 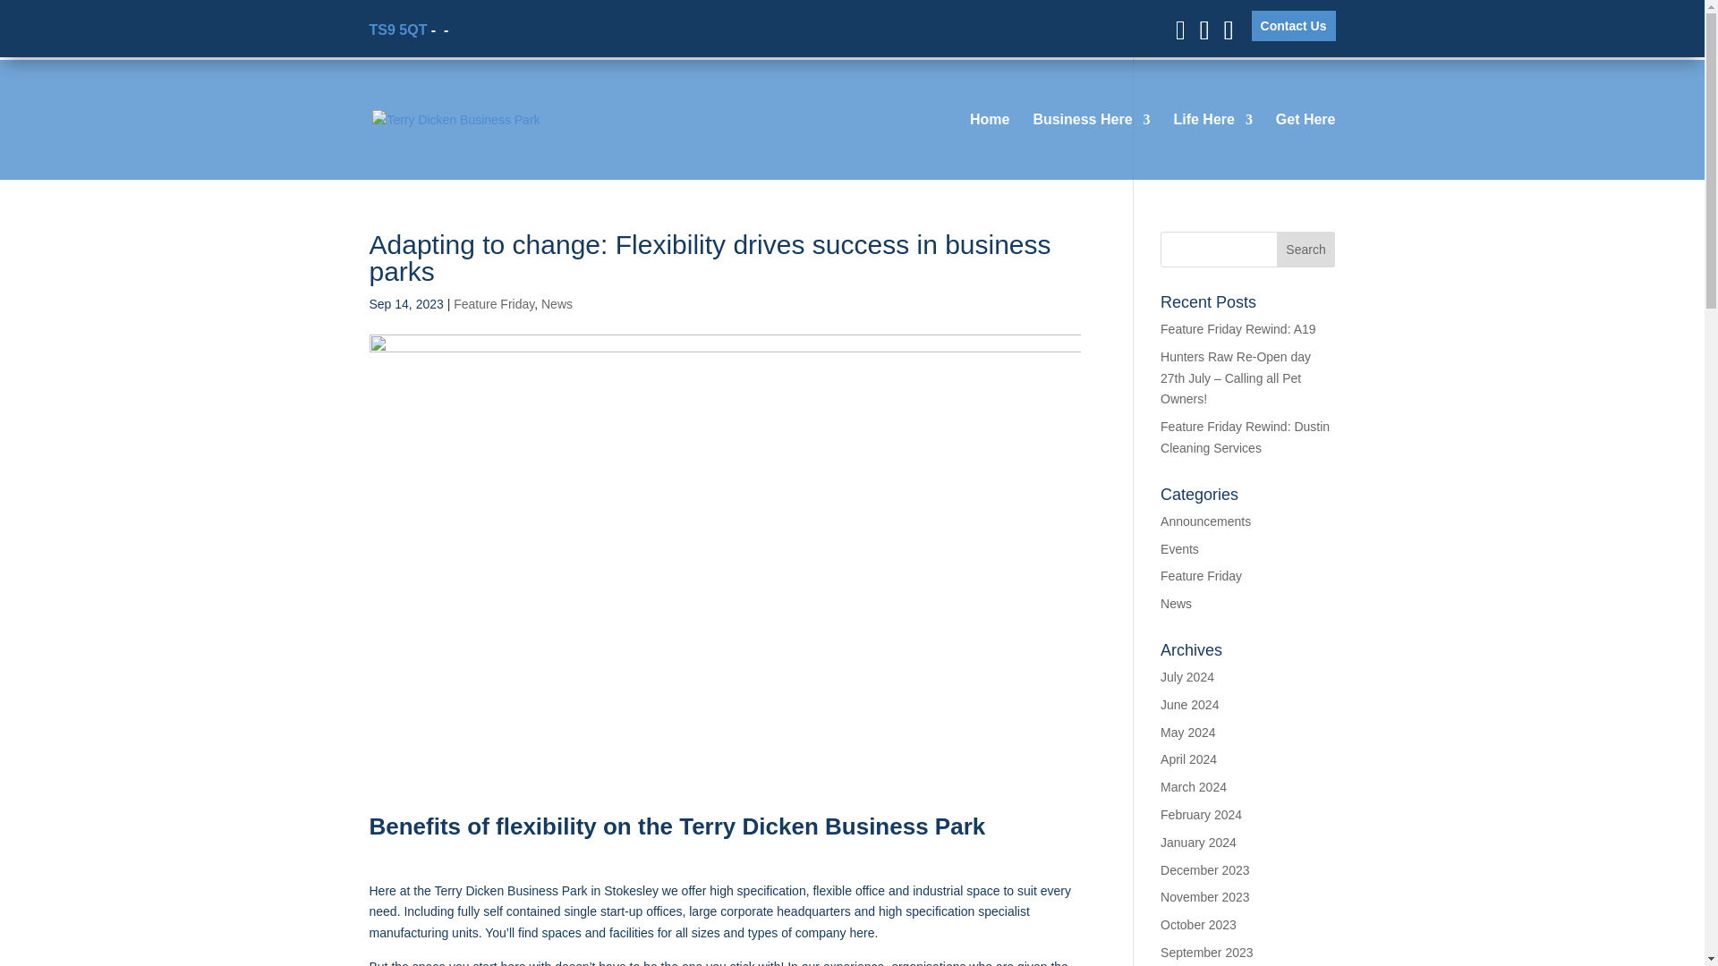 What do you see at coordinates (557, 303) in the screenshot?
I see `News` at bounding box center [557, 303].